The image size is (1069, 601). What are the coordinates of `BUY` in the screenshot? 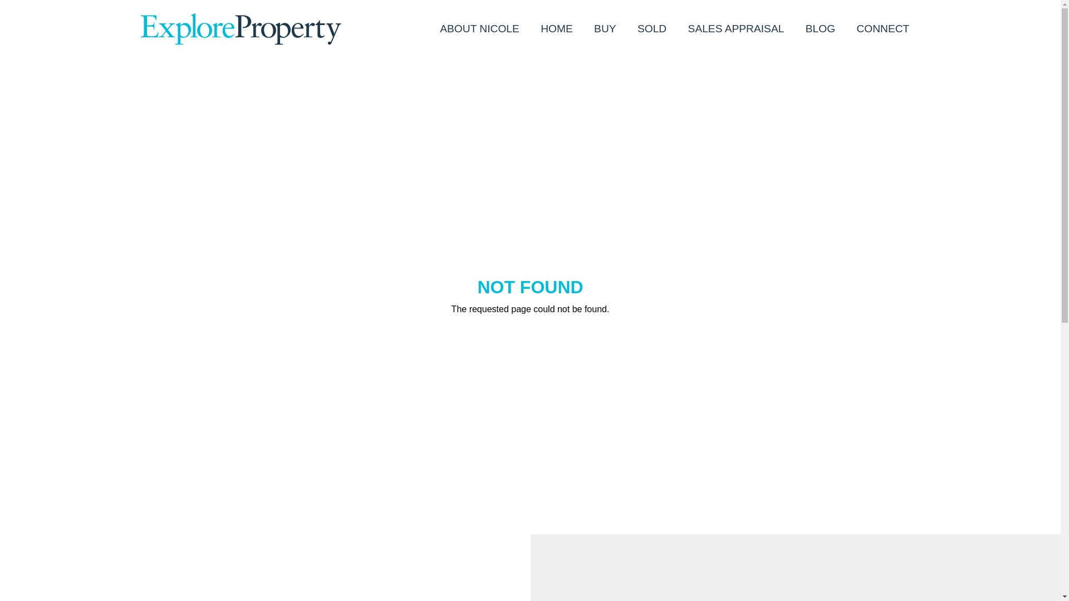 It's located at (605, 29).